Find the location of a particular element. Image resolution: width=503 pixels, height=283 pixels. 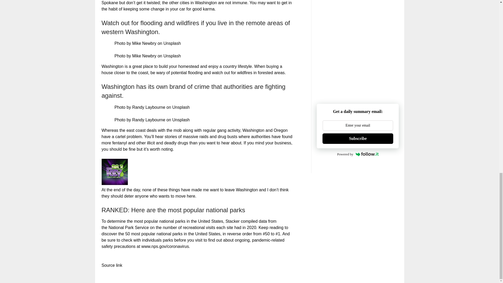

National Park Service is located at coordinates (129, 227).